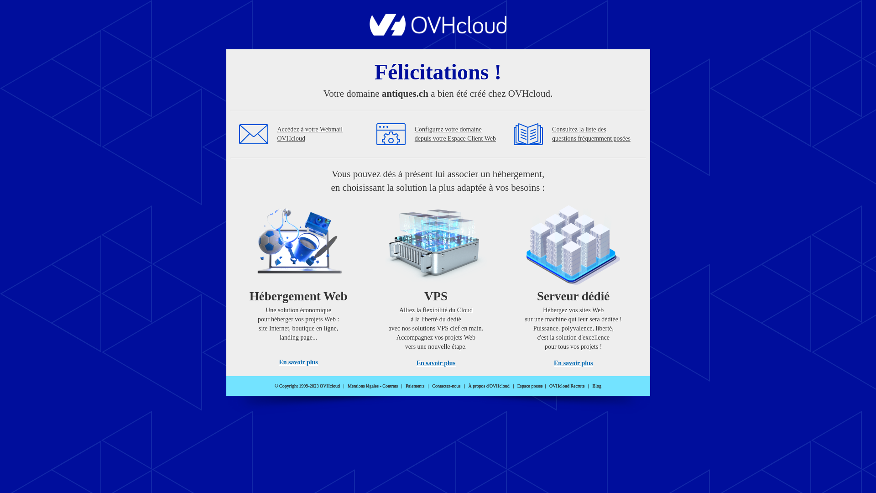  What do you see at coordinates (438, 33) in the screenshot?
I see `OVHcloud` at bounding box center [438, 33].